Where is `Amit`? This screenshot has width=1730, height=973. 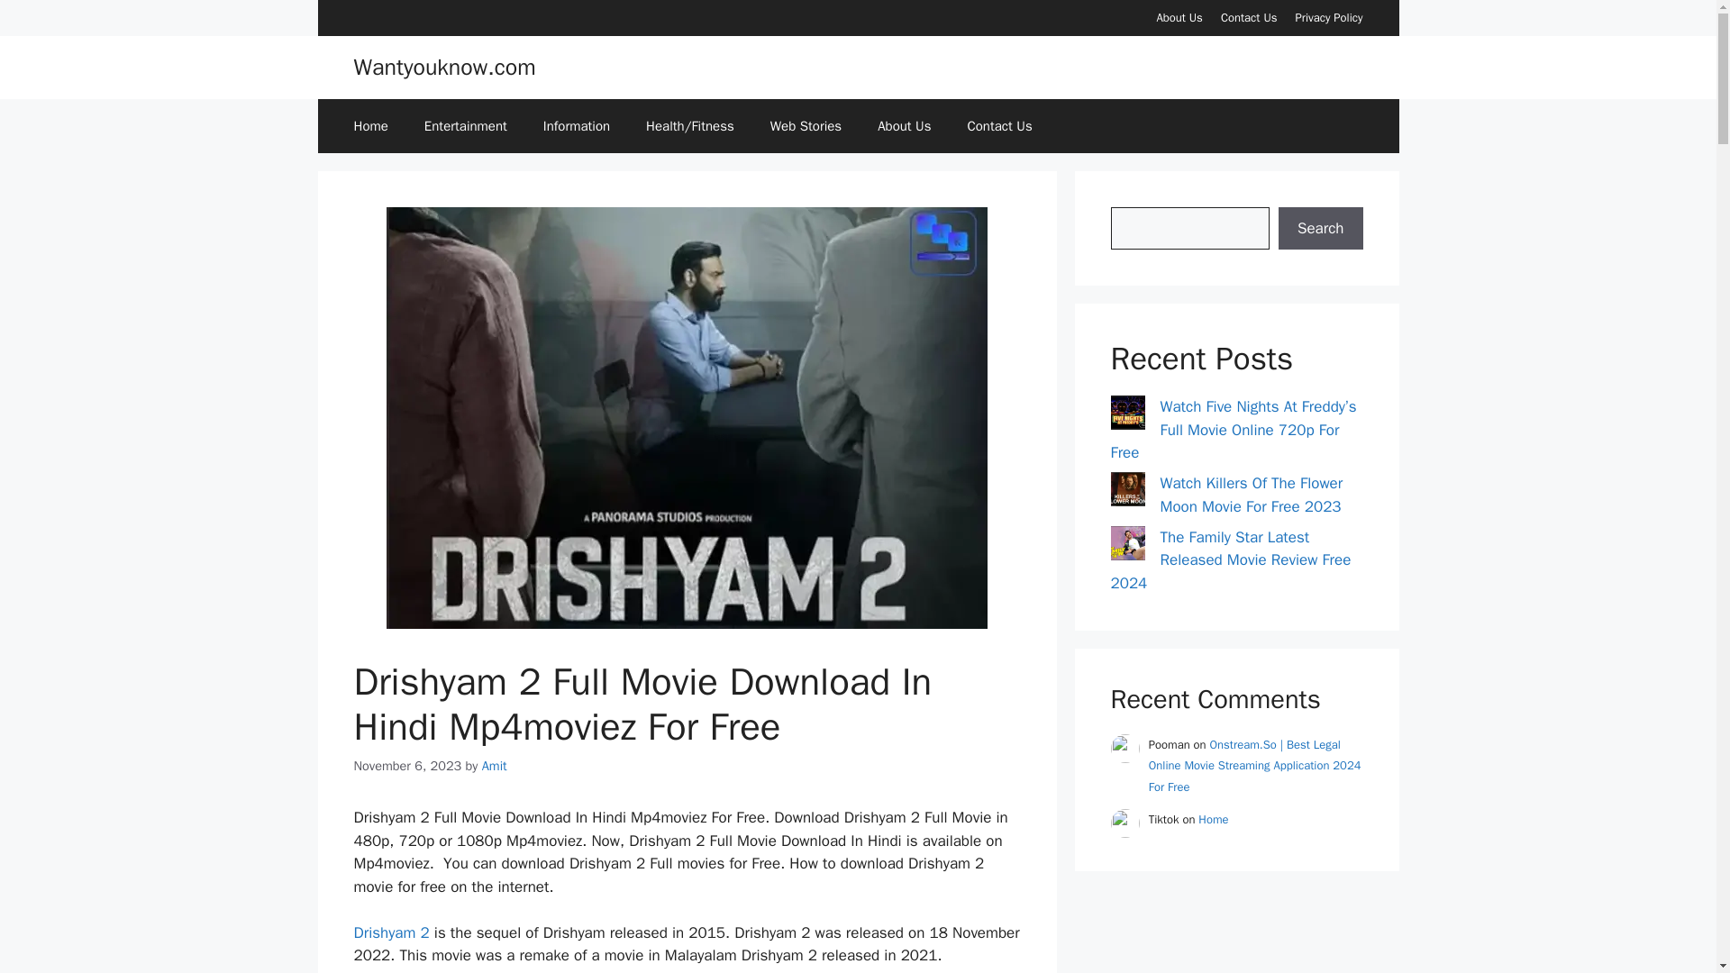
Amit is located at coordinates (494, 764).